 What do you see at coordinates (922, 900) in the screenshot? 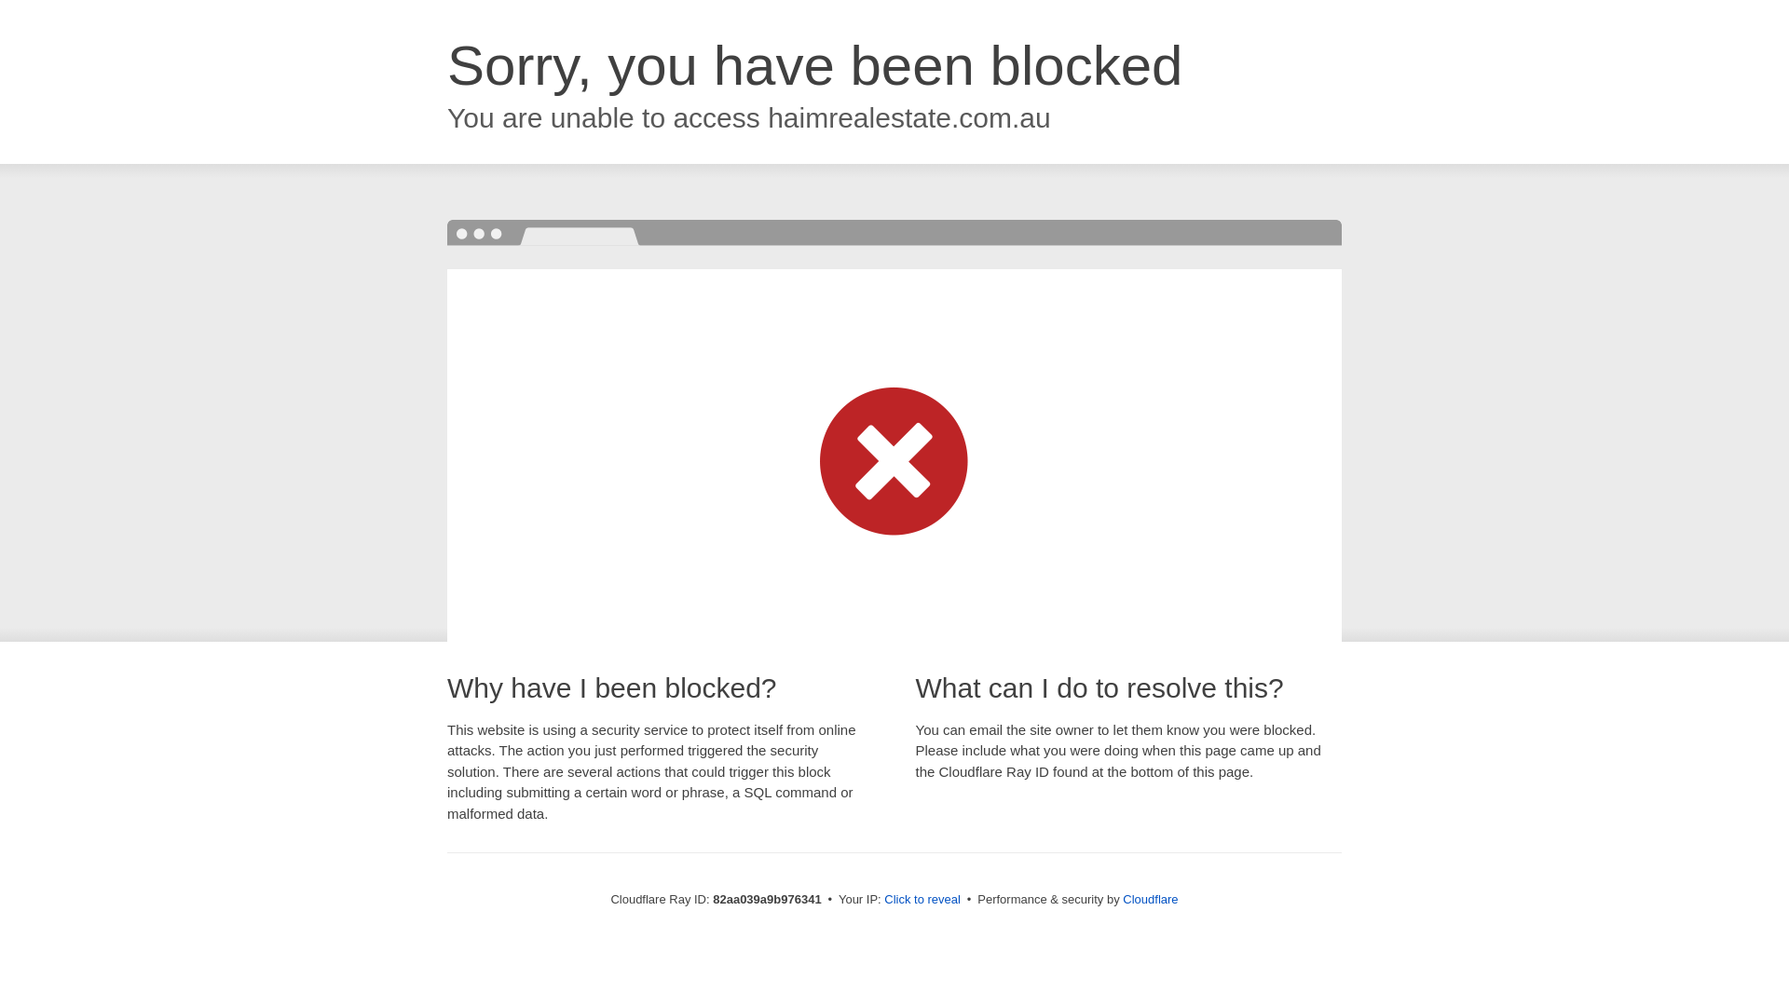
I see `Click to reveal` at bounding box center [922, 900].